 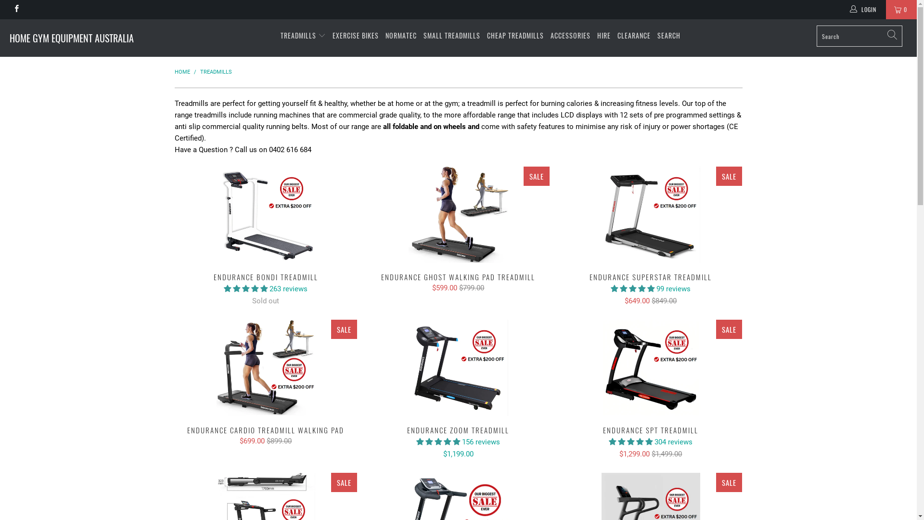 What do you see at coordinates (303, 36) in the screenshot?
I see `TREADMILLS` at bounding box center [303, 36].